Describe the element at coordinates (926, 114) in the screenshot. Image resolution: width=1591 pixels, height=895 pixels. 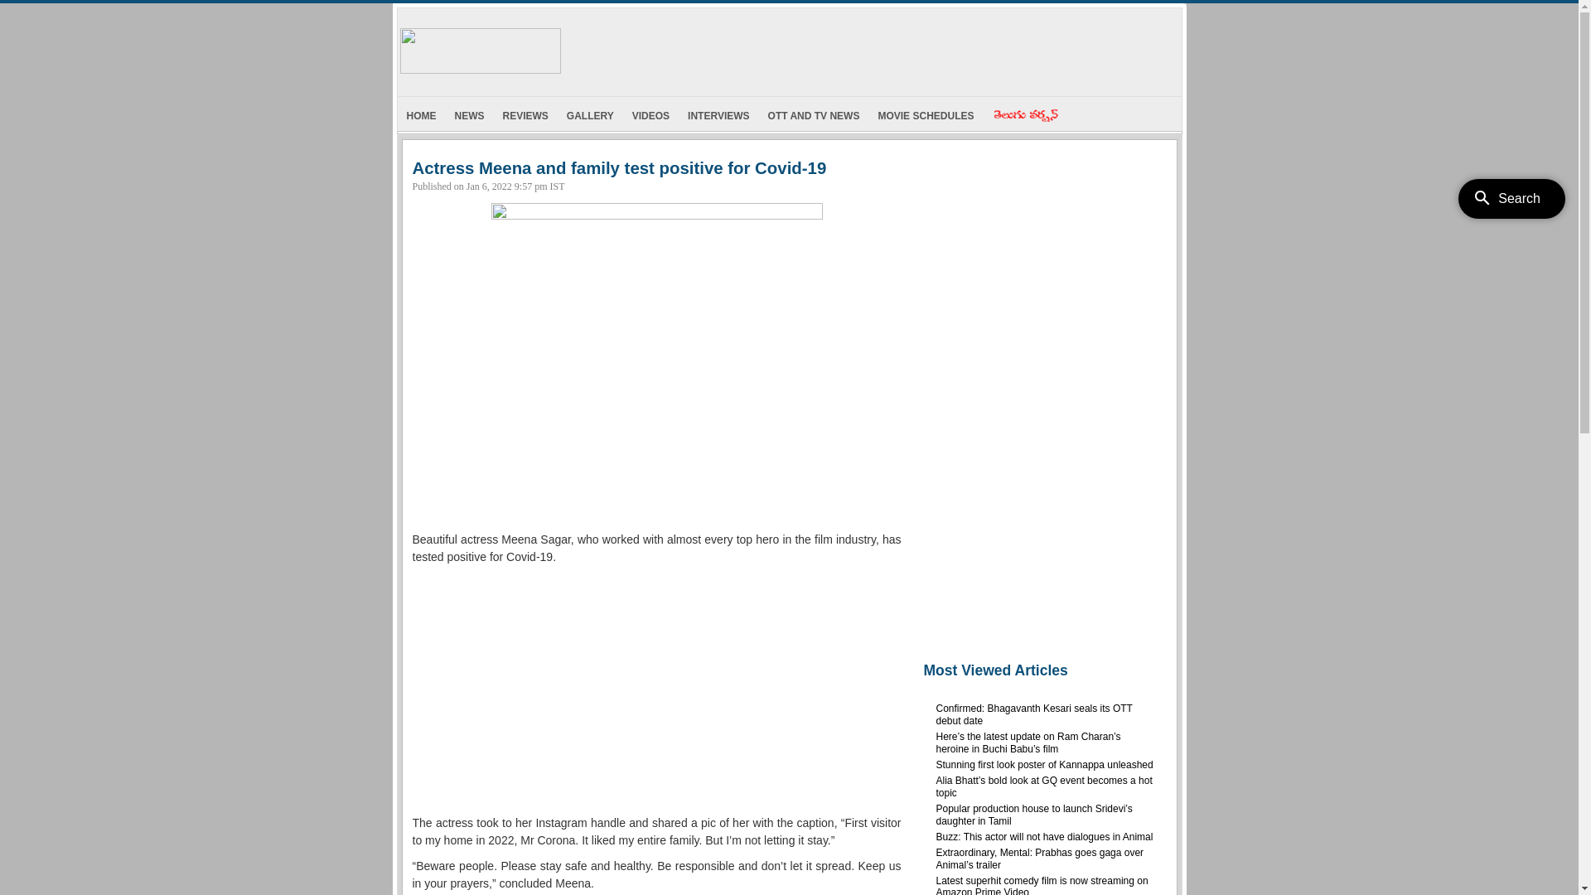
I see `MOVIE SCHEDULES` at that location.